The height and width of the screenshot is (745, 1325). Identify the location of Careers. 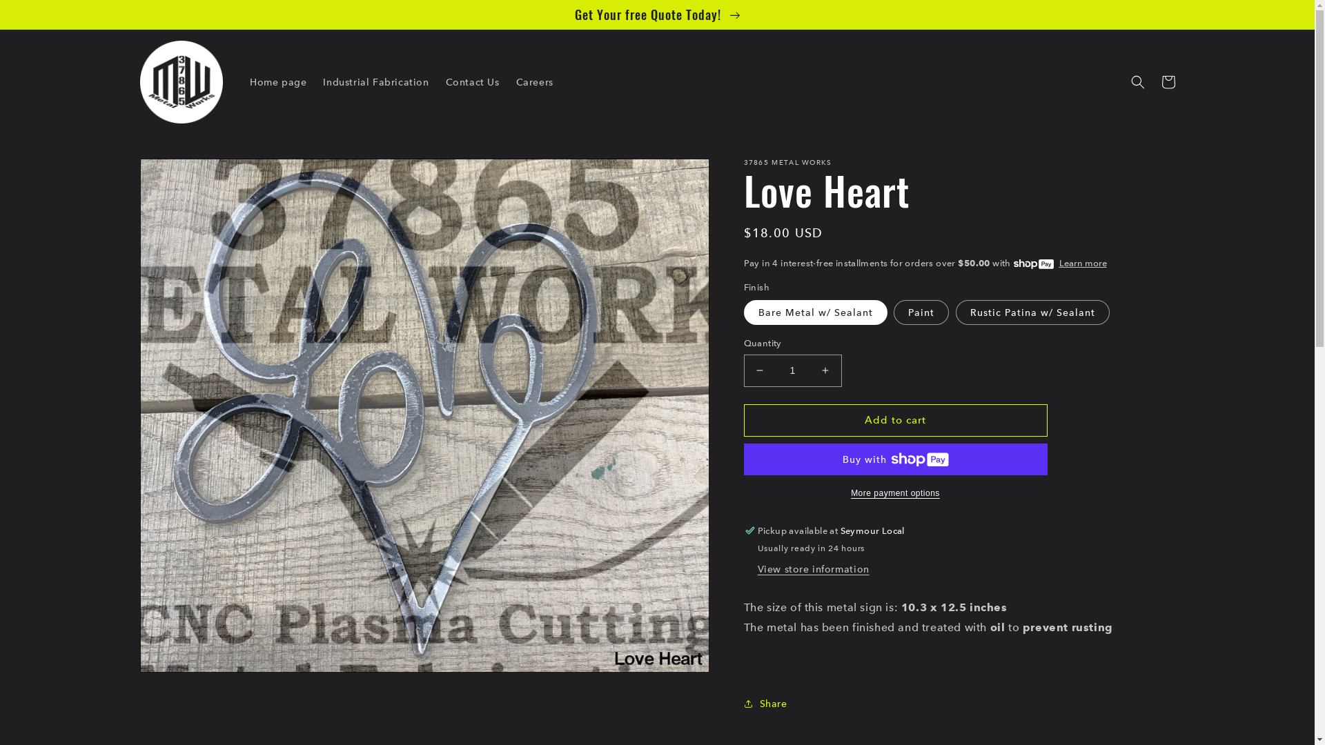
(535, 82).